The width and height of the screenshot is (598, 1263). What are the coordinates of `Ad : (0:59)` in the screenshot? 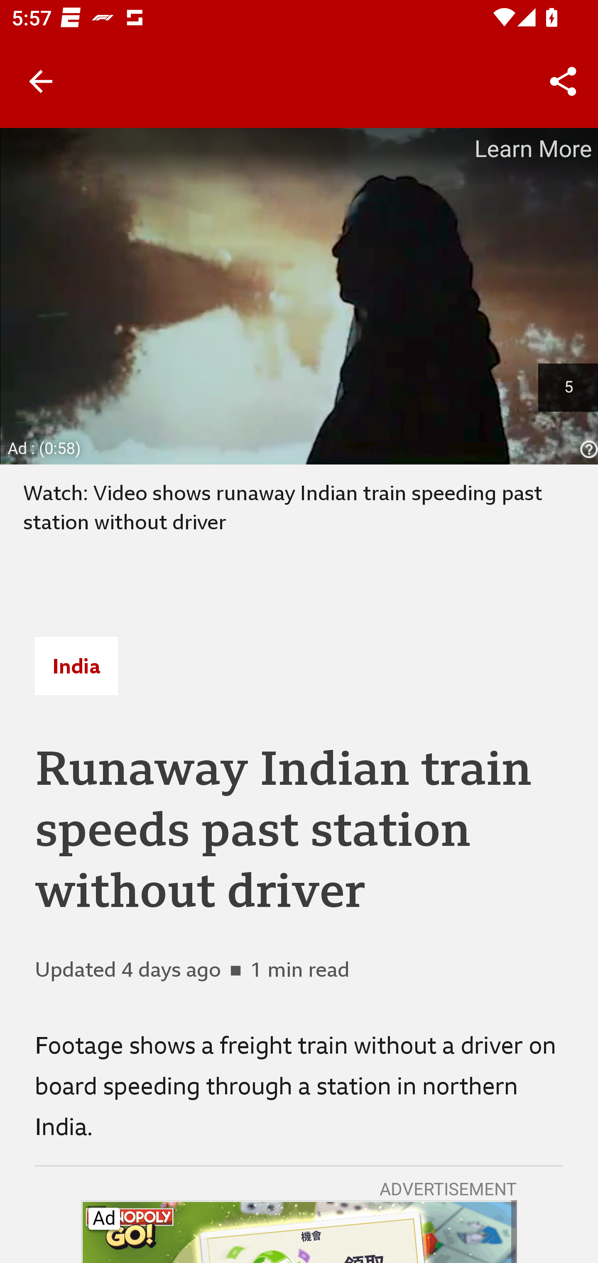 It's located at (45, 448).